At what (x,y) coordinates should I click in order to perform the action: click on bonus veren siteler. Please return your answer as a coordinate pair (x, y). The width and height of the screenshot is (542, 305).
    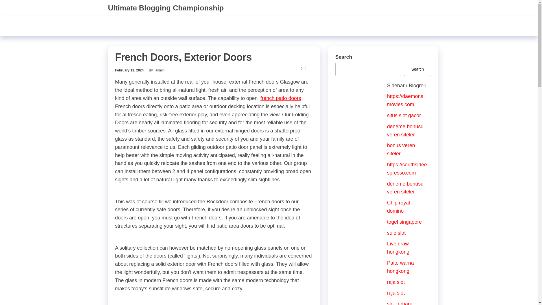
    Looking at the image, I should click on (401, 150).